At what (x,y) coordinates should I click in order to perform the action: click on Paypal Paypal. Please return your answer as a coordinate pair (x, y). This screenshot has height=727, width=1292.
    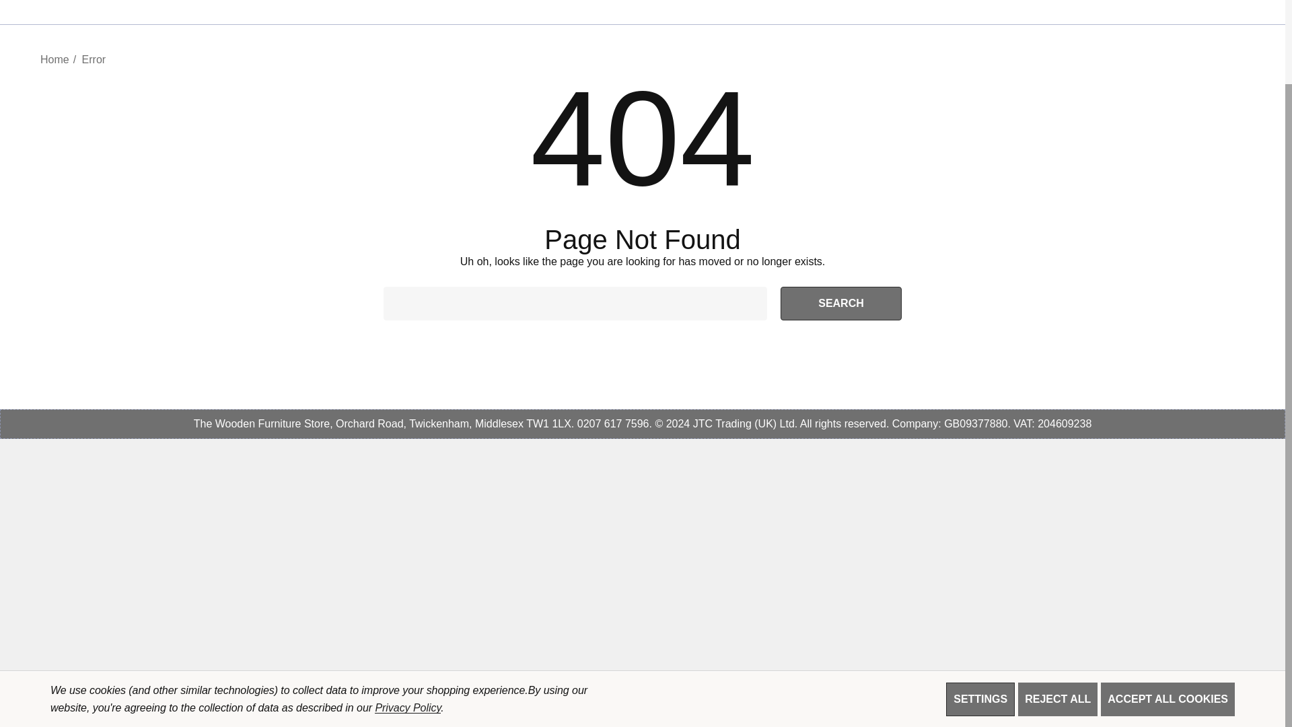
    Looking at the image, I should click on (1089, 699).